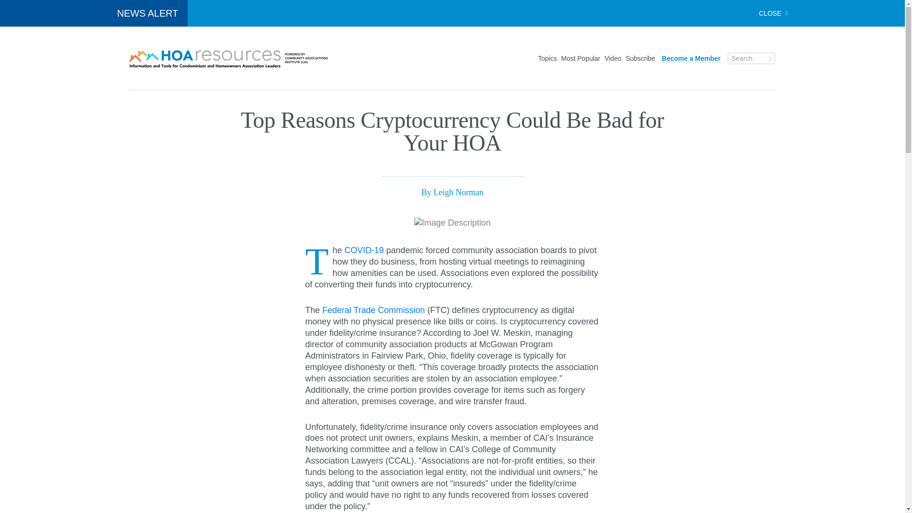 The image size is (912, 513). I want to click on COVID-19, so click(364, 250).